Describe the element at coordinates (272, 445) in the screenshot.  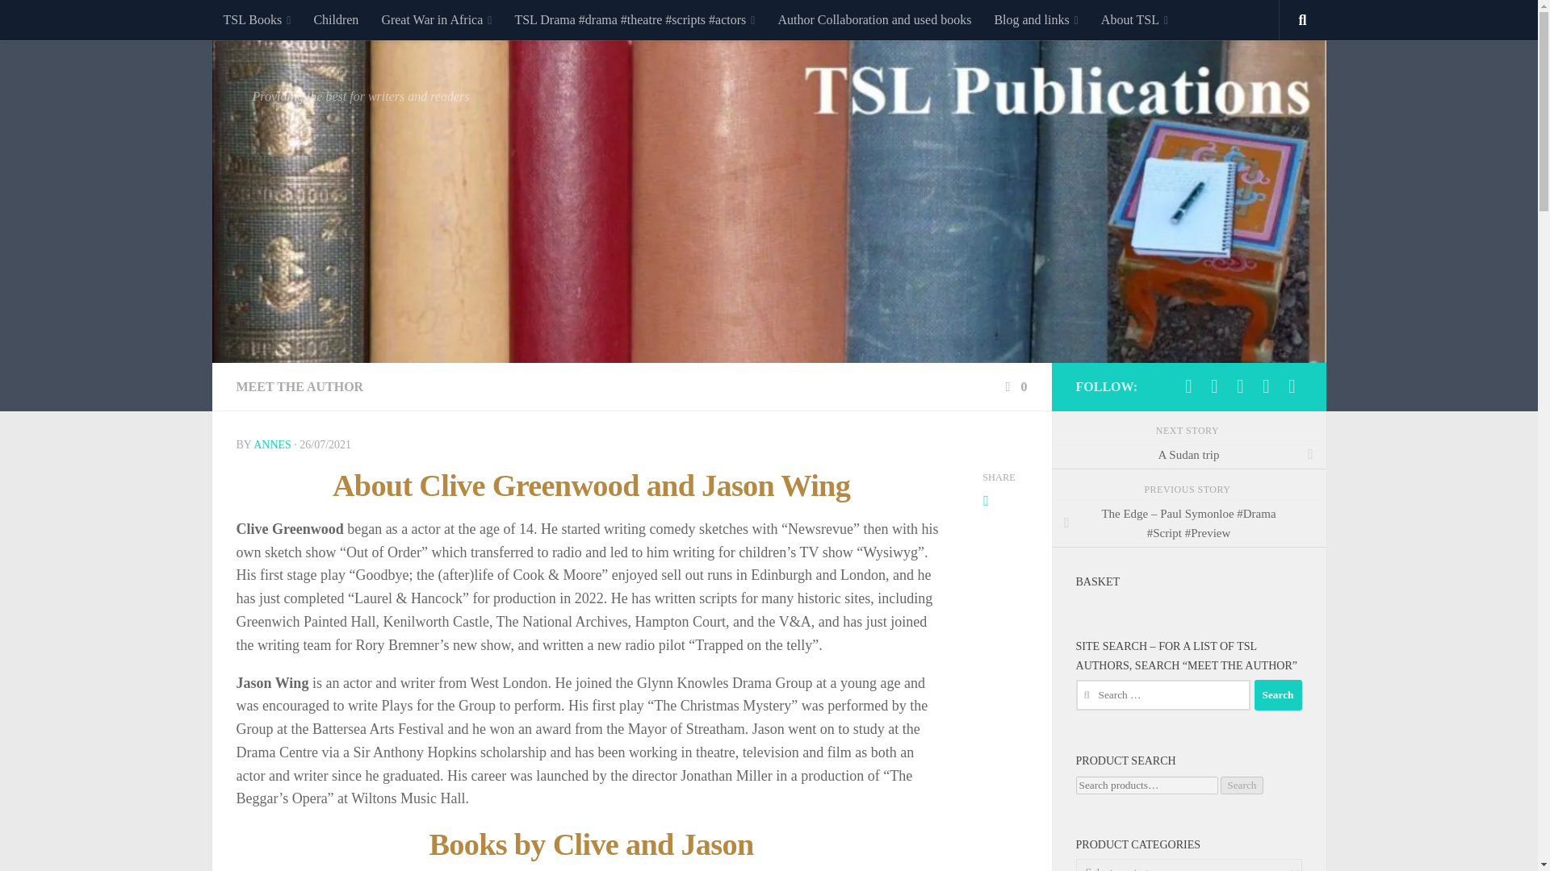
I see `Posts by AnneS` at that location.